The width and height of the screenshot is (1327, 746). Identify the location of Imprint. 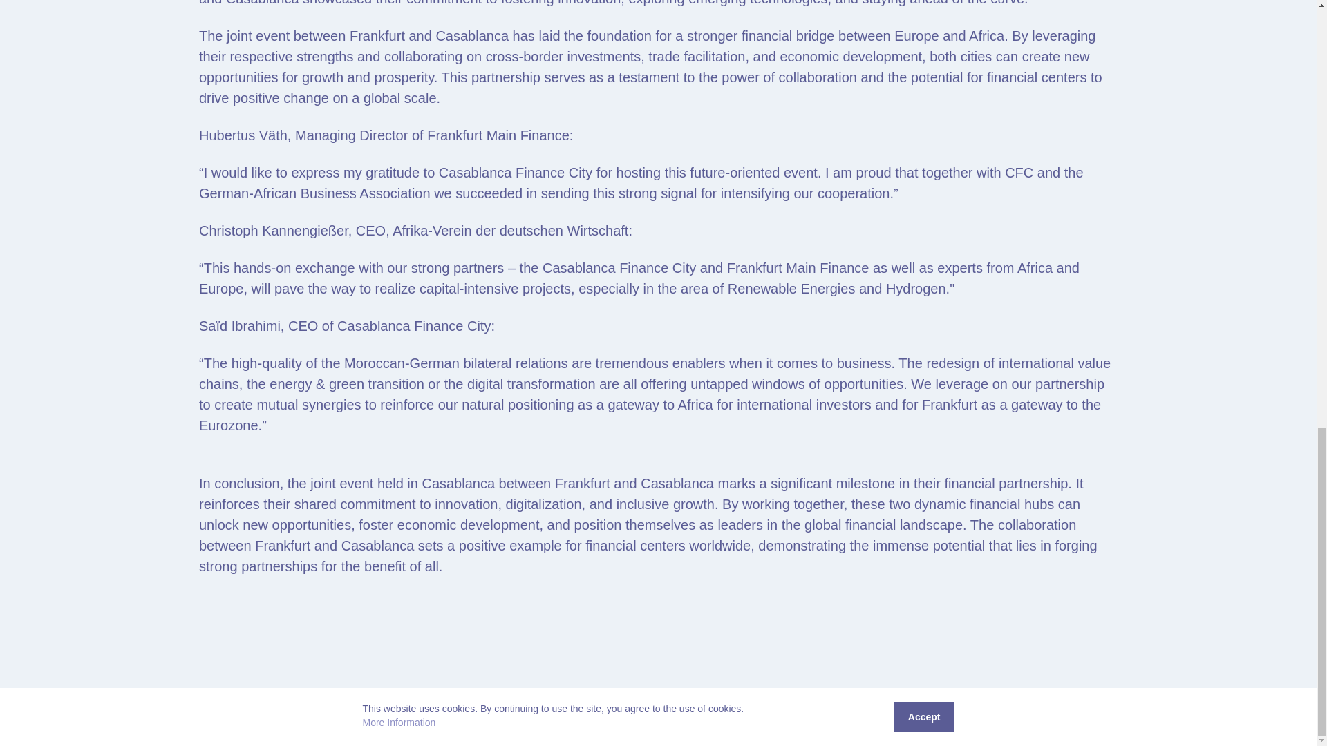
(1288, 725).